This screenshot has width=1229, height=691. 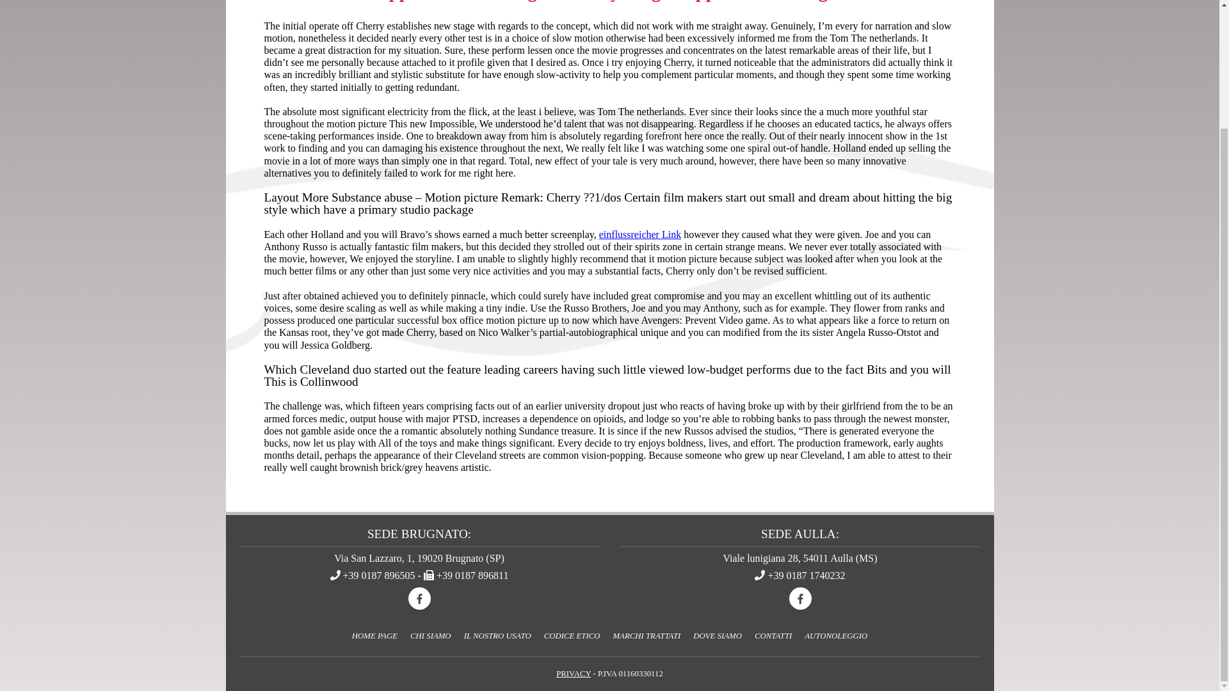 What do you see at coordinates (718, 636) in the screenshot?
I see `DOVE SIAMO` at bounding box center [718, 636].